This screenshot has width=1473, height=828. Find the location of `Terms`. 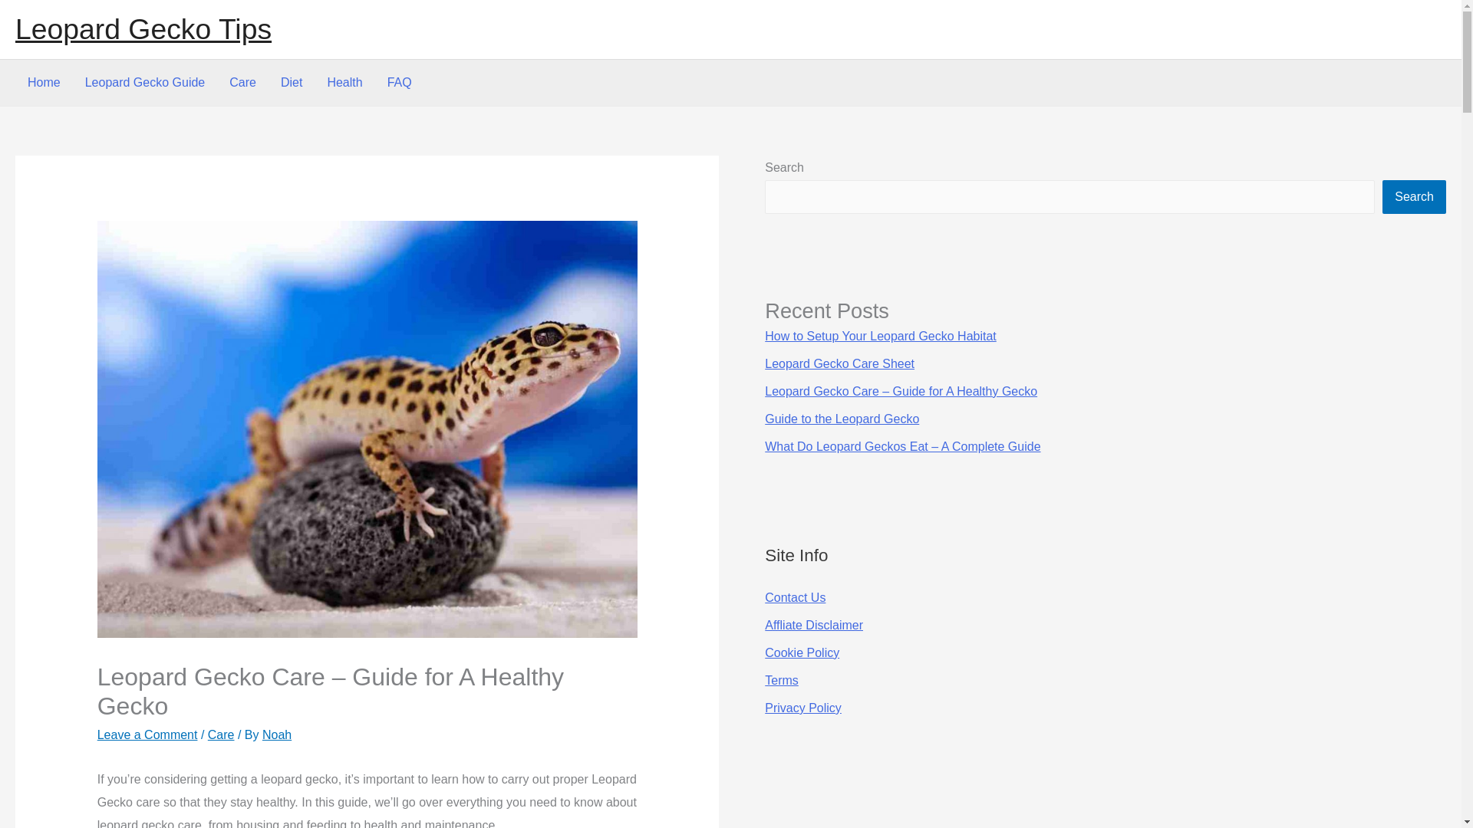

Terms is located at coordinates (781, 681).